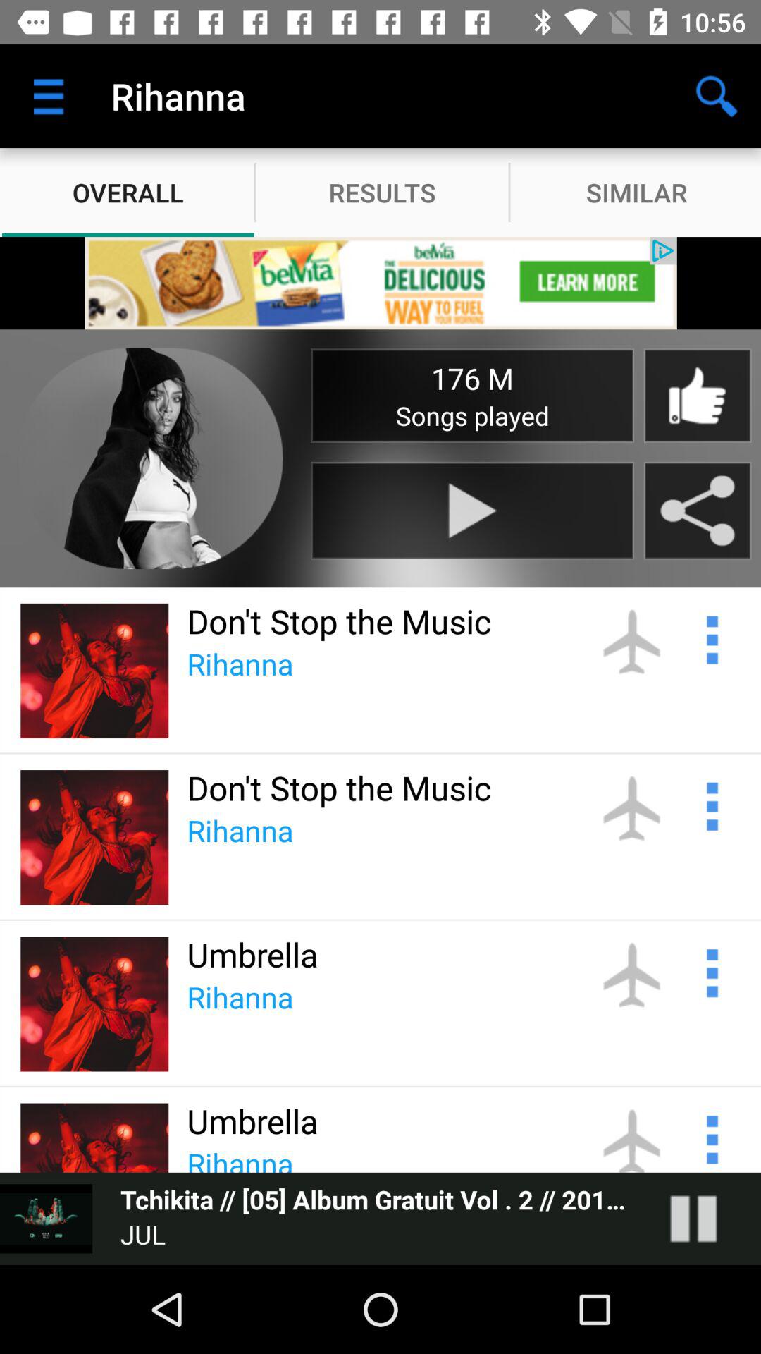  Describe the element at coordinates (472, 511) in the screenshot. I see `start the music` at that location.